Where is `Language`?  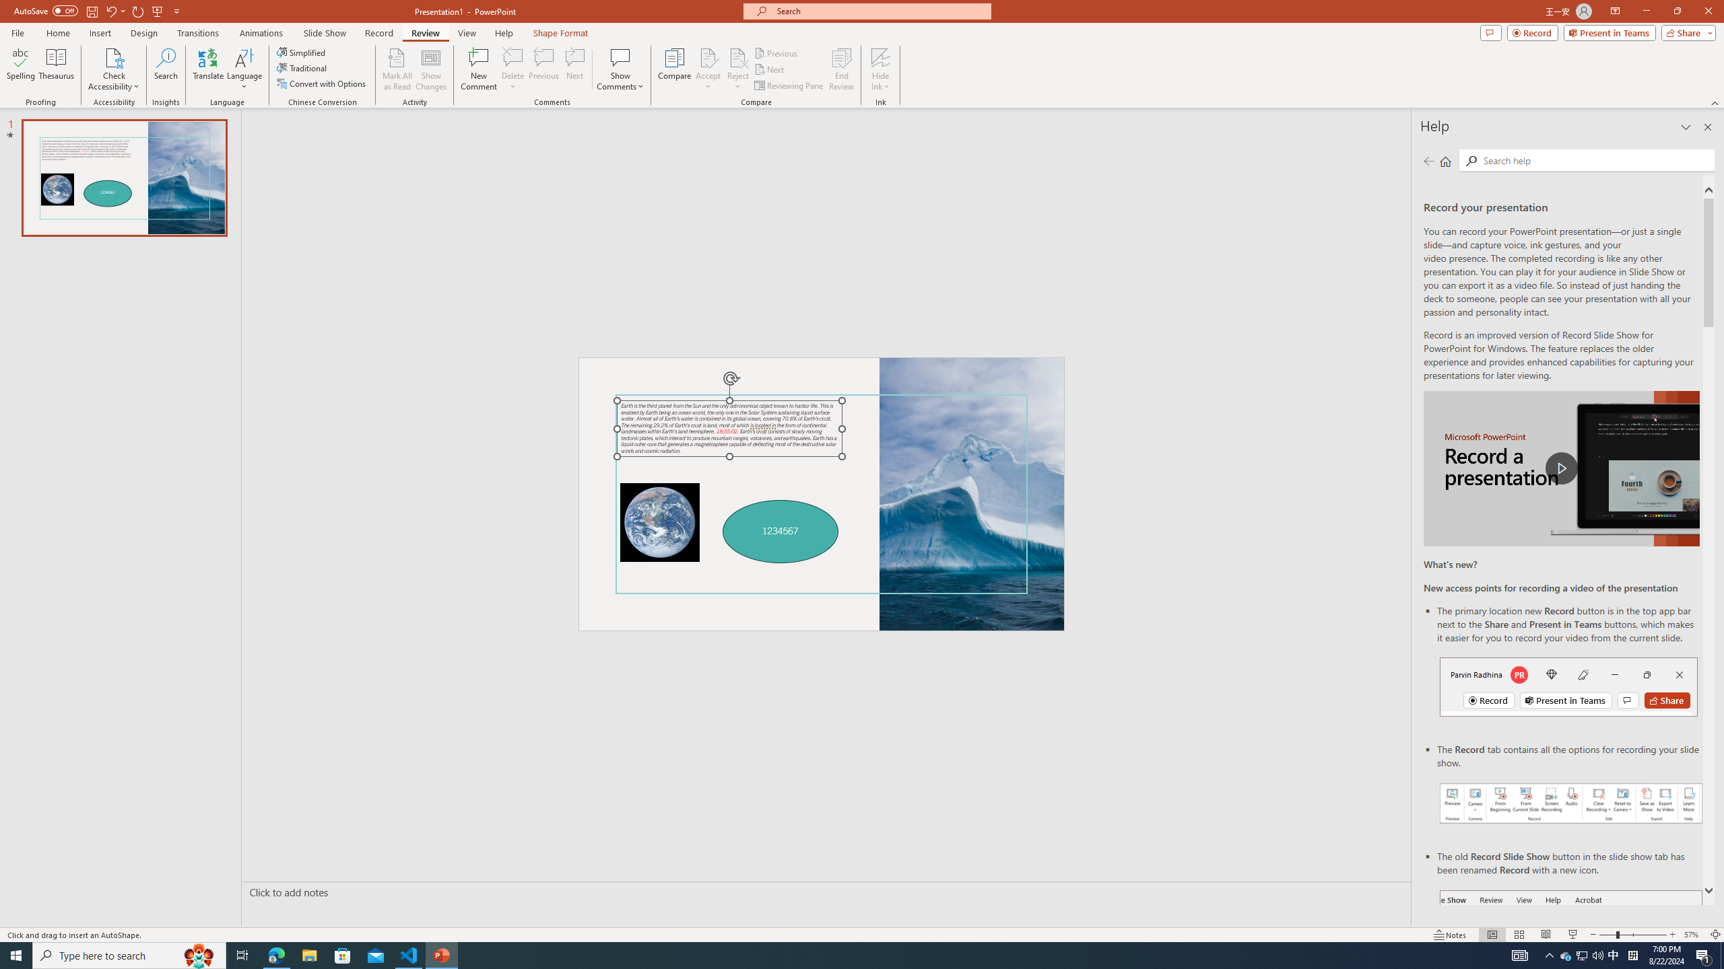
Language is located at coordinates (244, 69).